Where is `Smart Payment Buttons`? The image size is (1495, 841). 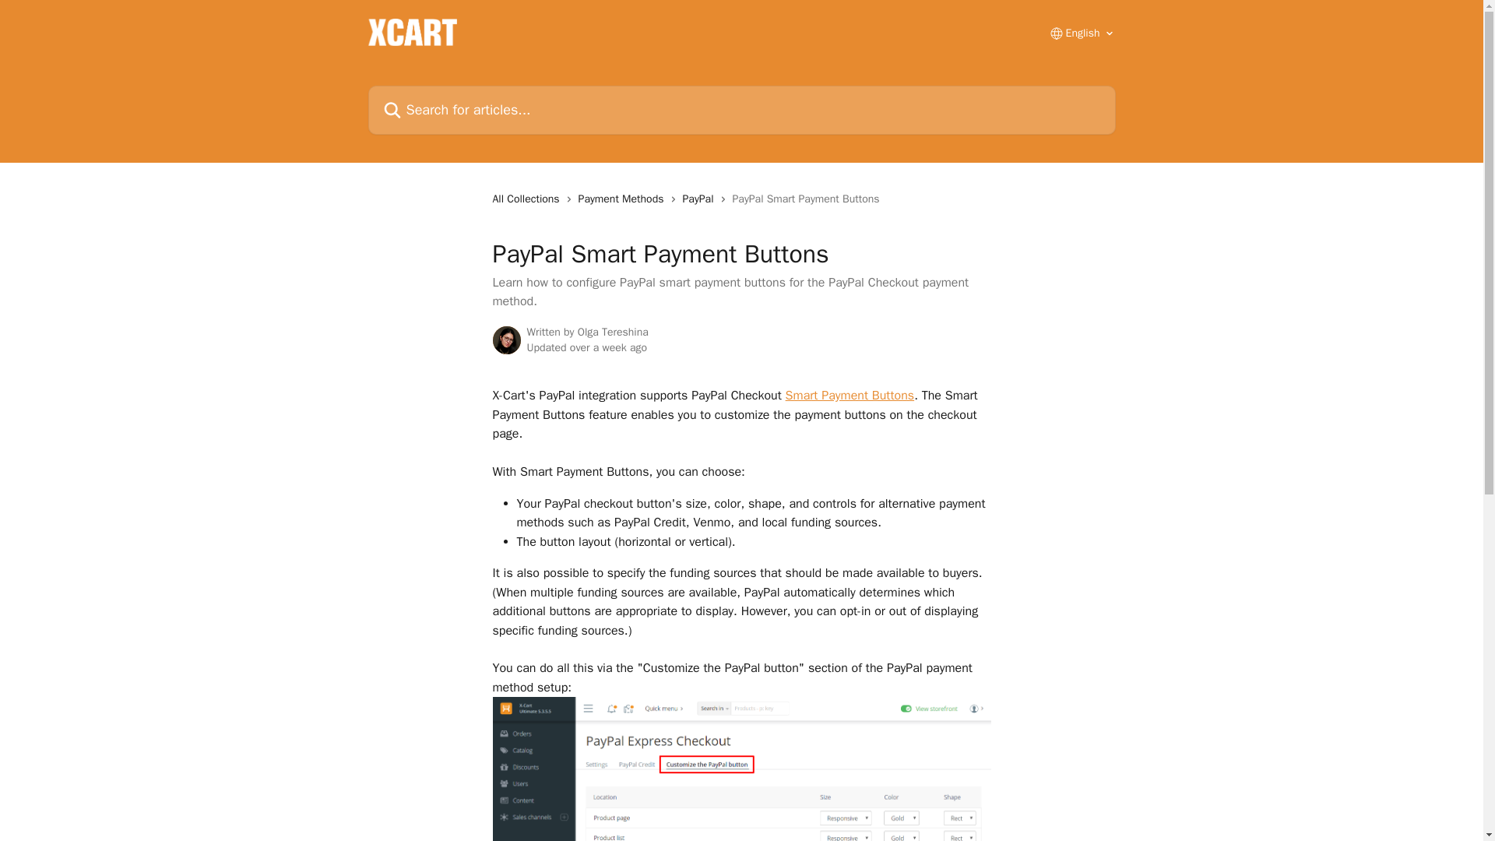 Smart Payment Buttons is located at coordinates (850, 396).